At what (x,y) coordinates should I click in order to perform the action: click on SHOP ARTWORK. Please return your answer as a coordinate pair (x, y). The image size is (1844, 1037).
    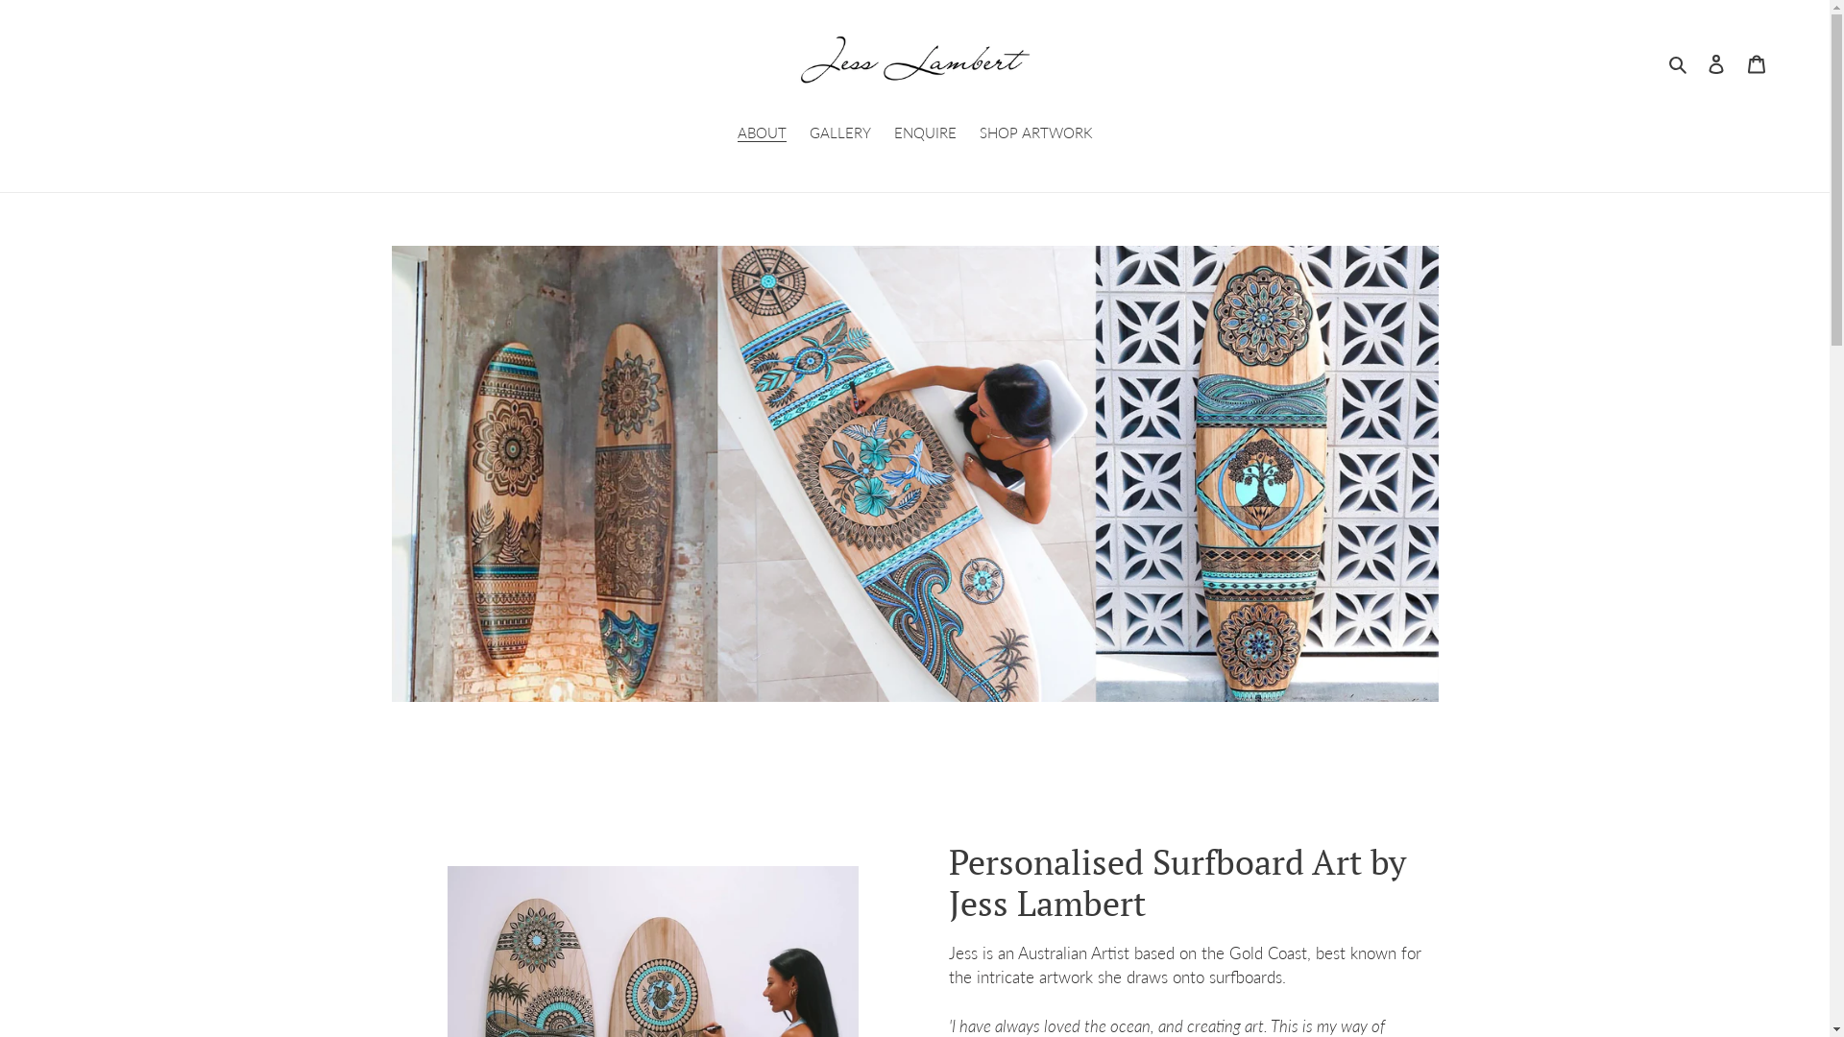
    Looking at the image, I should click on (1035, 134).